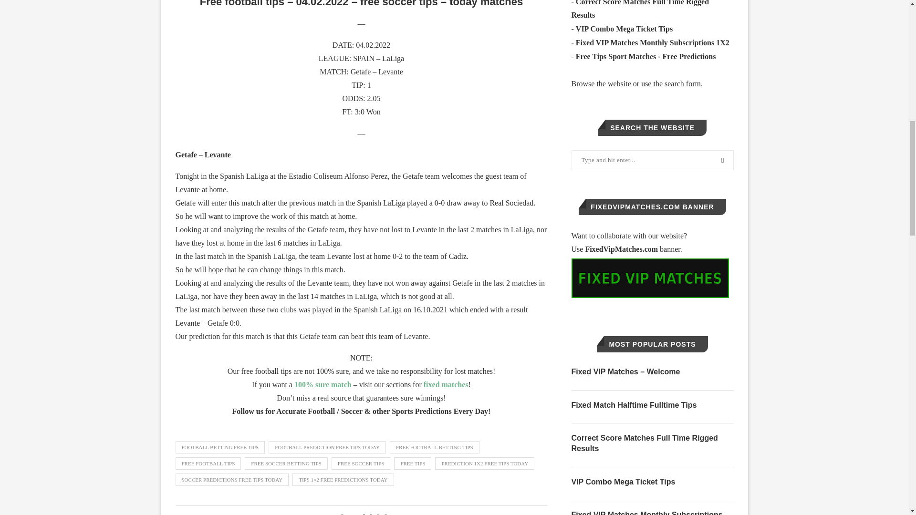 Image resolution: width=916 pixels, height=515 pixels. Describe the element at coordinates (361, 463) in the screenshot. I see `FREE SOCCER TIPS` at that location.